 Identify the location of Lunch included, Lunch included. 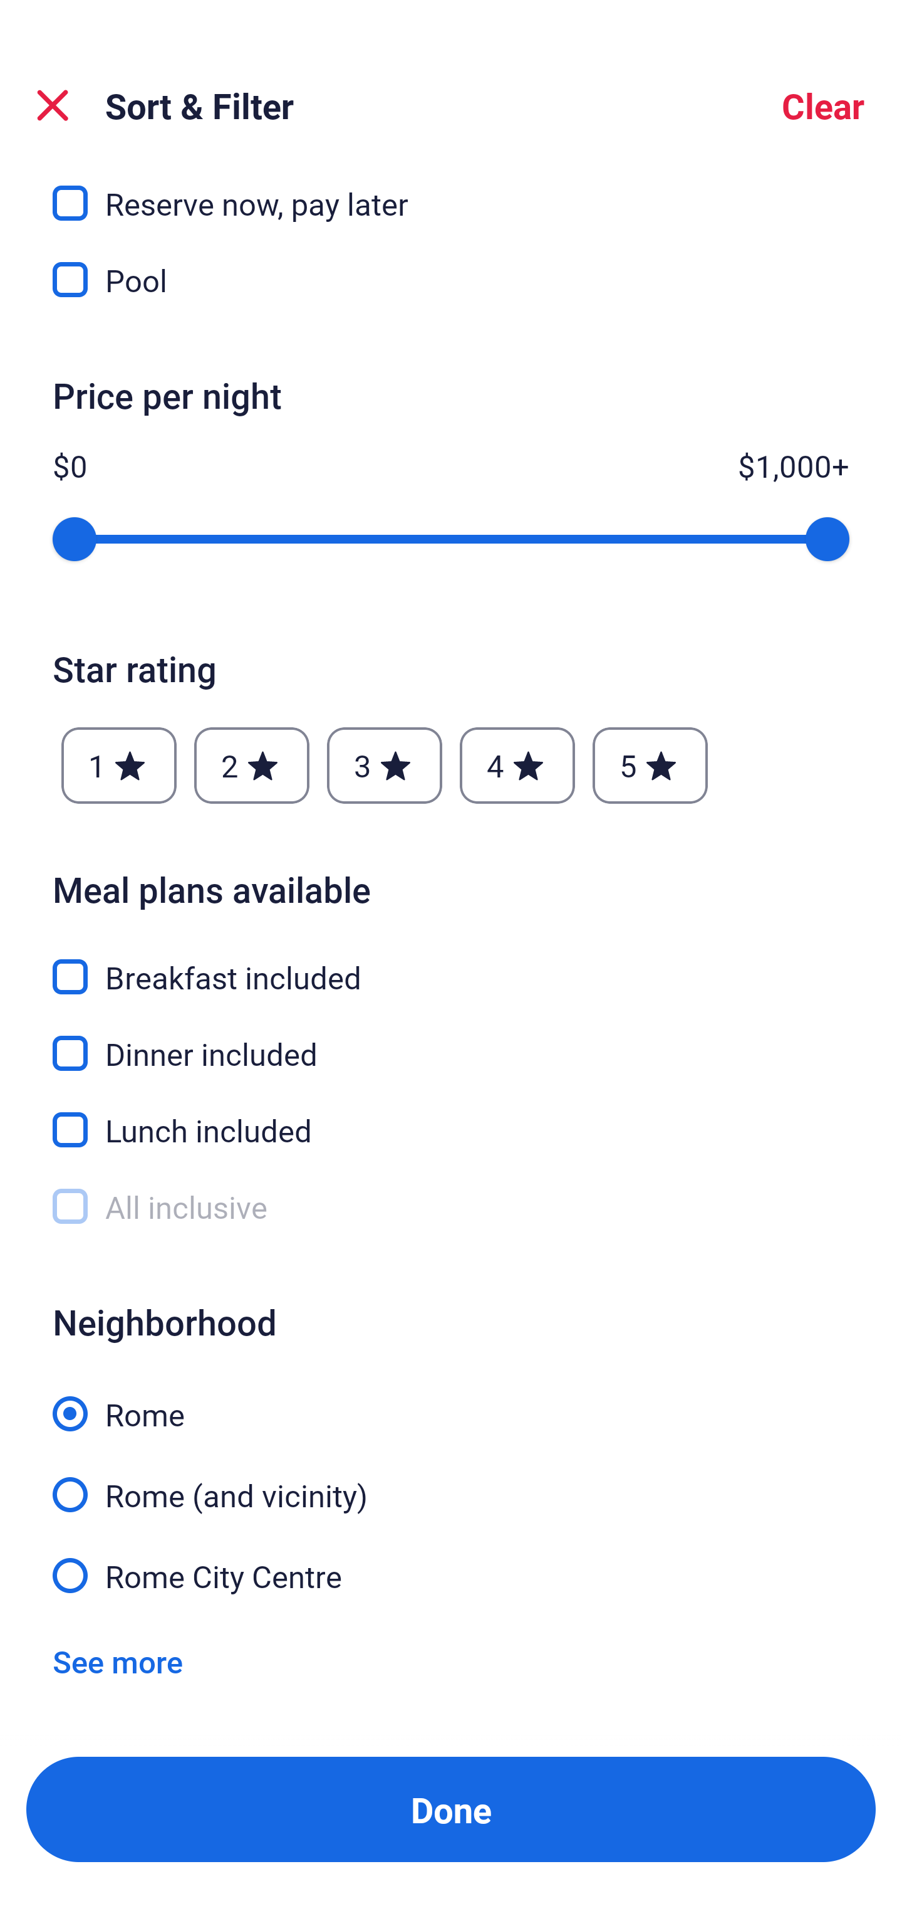
(451, 1116).